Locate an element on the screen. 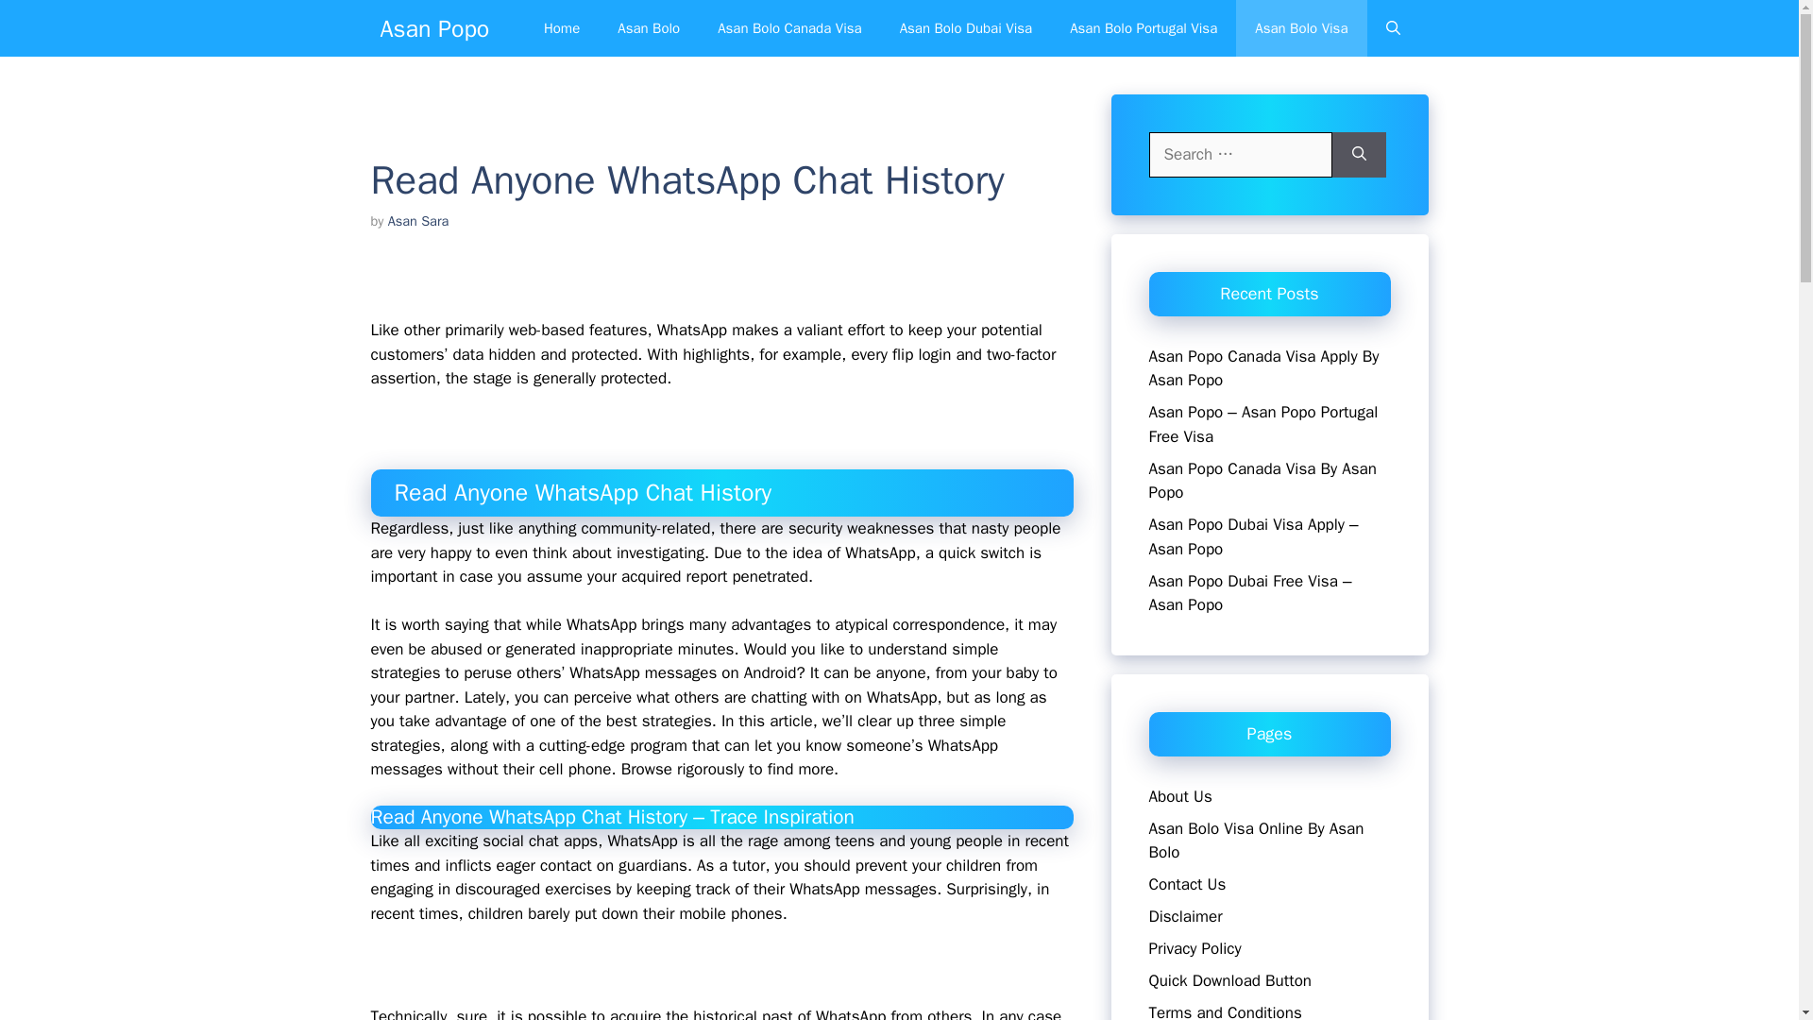 Image resolution: width=1813 pixels, height=1020 pixels. Asan Sara is located at coordinates (418, 221).